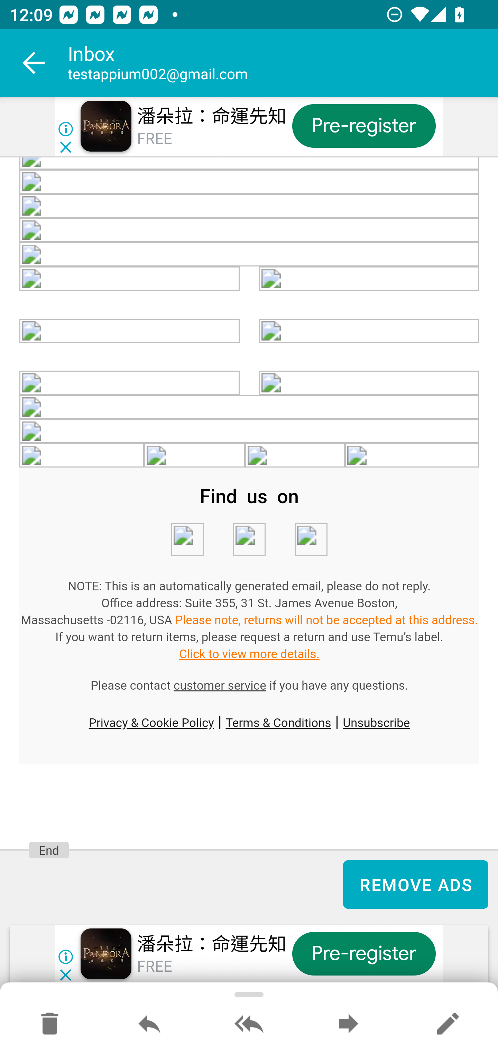 The height and width of the screenshot is (1052, 498). I want to click on Navigate up, so click(34, 63).